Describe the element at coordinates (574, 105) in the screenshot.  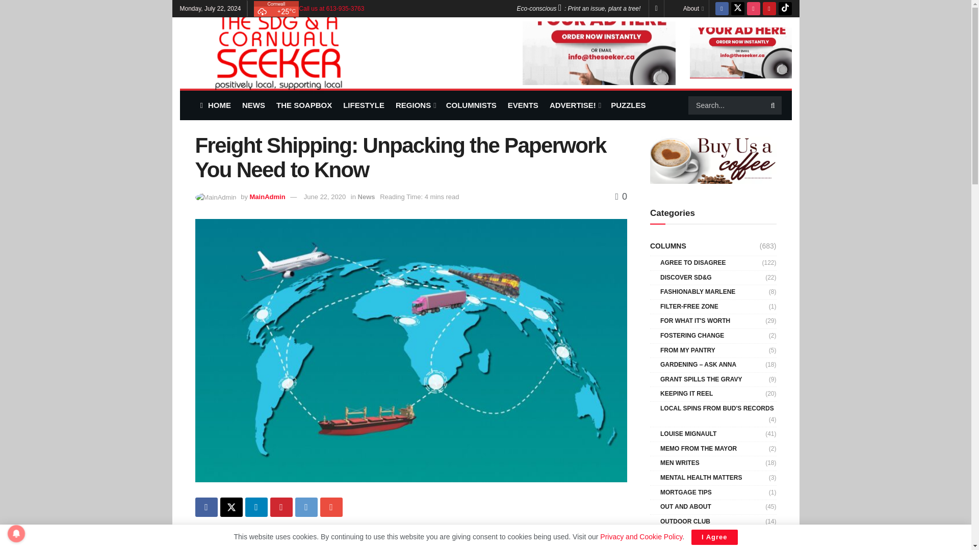
I see `ADVERTISE!` at that location.